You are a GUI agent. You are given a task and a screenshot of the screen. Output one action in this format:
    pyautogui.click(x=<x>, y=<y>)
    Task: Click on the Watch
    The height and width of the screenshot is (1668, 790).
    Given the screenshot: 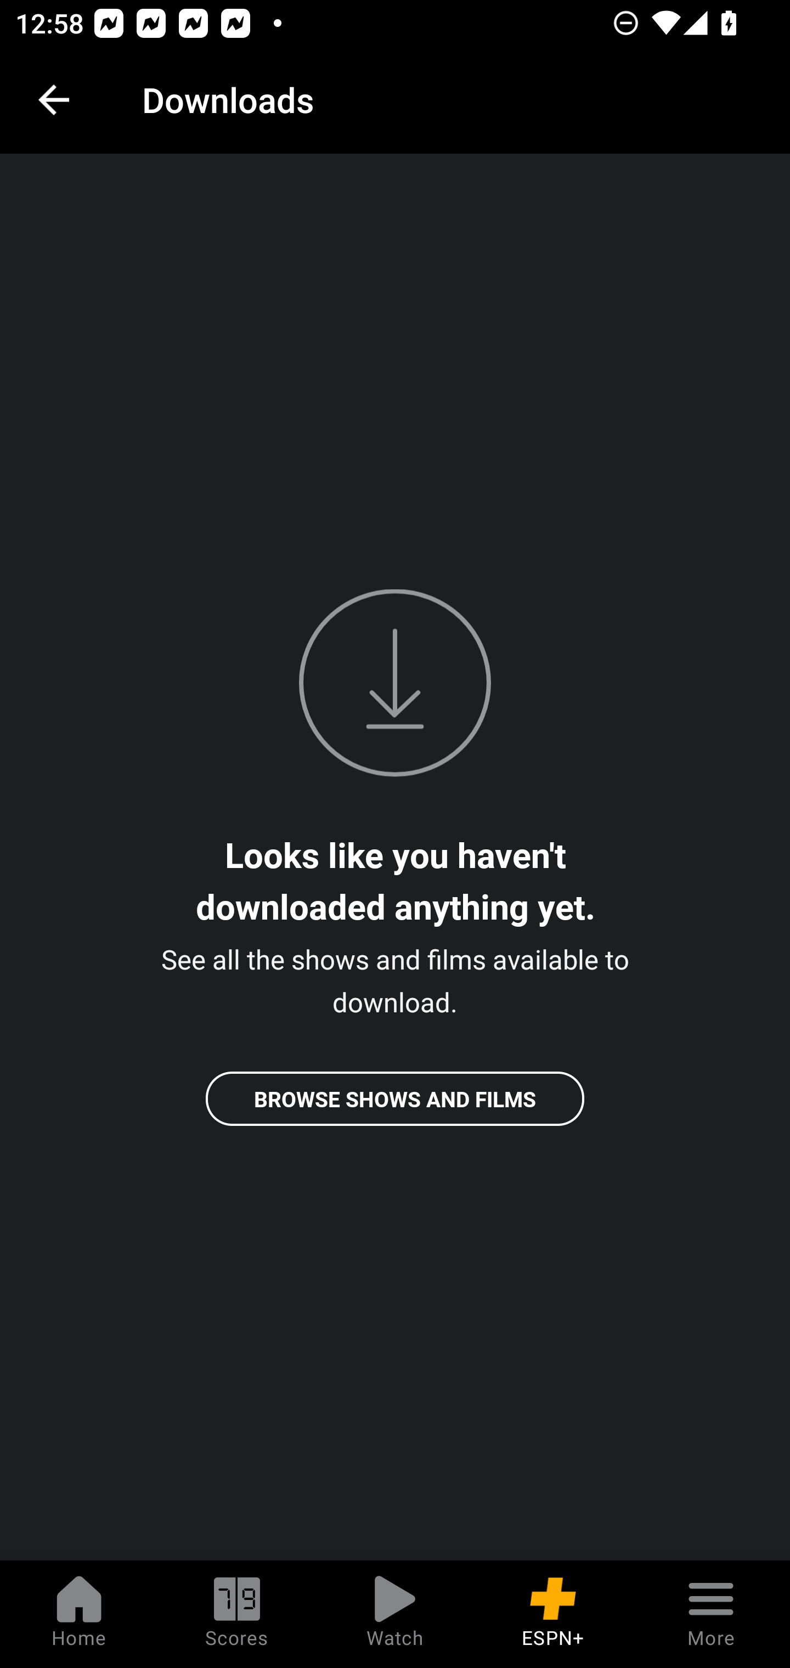 What is the action you would take?
    pyautogui.click(x=395, y=1614)
    